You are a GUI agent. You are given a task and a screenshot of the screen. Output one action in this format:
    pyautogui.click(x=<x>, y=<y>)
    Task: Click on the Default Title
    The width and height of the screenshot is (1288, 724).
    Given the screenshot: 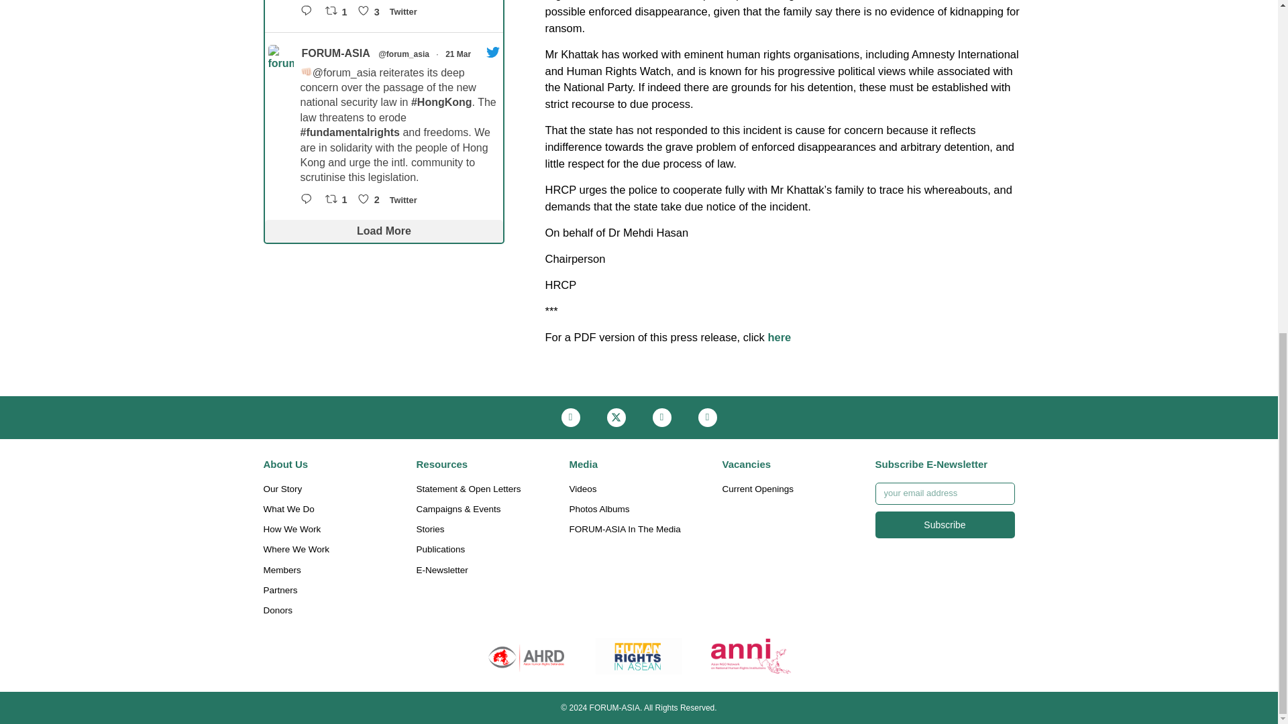 What is the action you would take?
    pyautogui.click(x=639, y=656)
    